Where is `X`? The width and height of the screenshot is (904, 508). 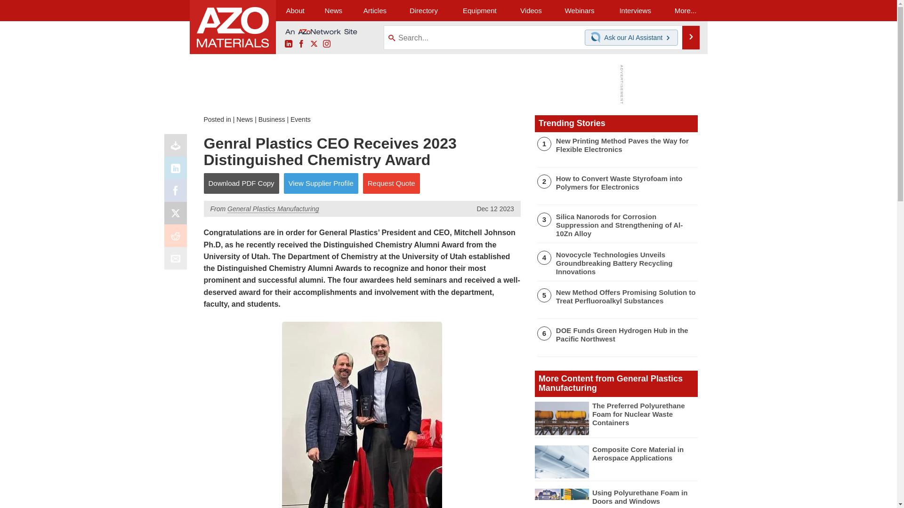 X is located at coordinates (178, 215).